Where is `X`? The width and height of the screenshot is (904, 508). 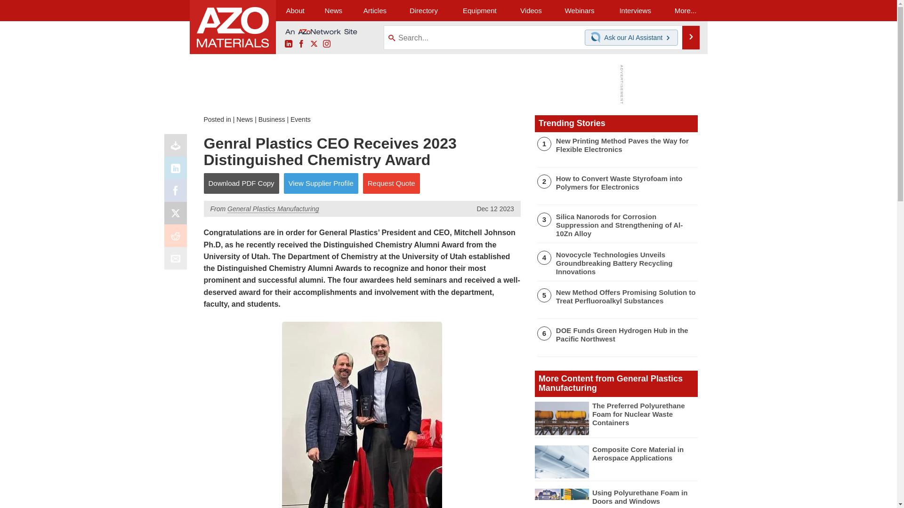 X is located at coordinates (178, 215).